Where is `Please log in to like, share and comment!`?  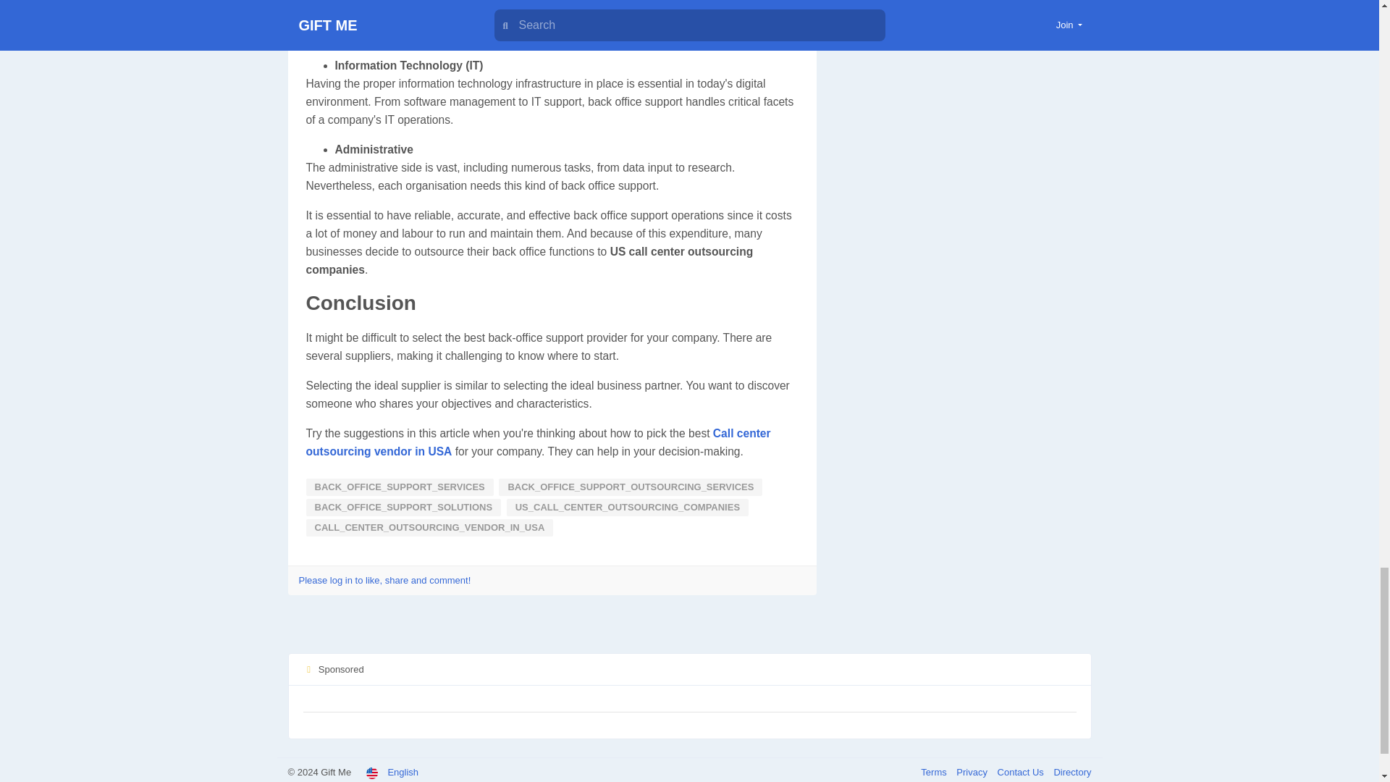
Please log in to like, share and comment! is located at coordinates (384, 579).